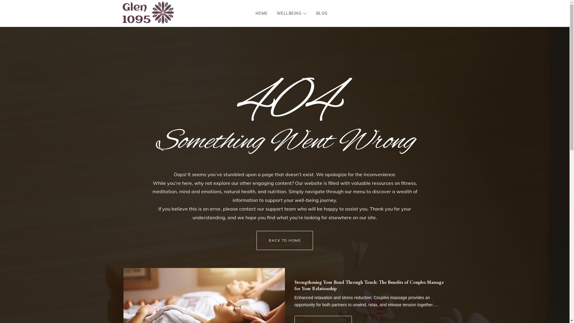 This screenshot has height=323, width=574. I want to click on WELLBEING, so click(292, 13).